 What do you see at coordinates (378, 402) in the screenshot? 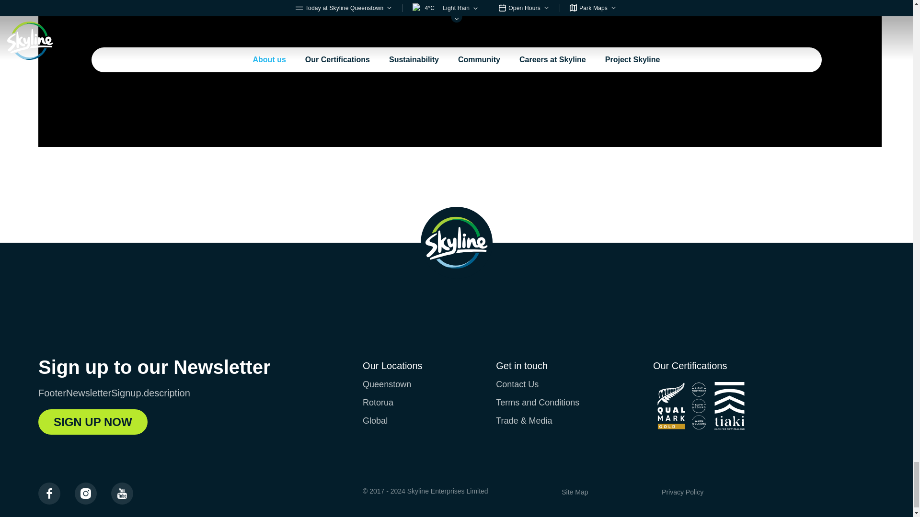
I see `Rotorua` at bounding box center [378, 402].